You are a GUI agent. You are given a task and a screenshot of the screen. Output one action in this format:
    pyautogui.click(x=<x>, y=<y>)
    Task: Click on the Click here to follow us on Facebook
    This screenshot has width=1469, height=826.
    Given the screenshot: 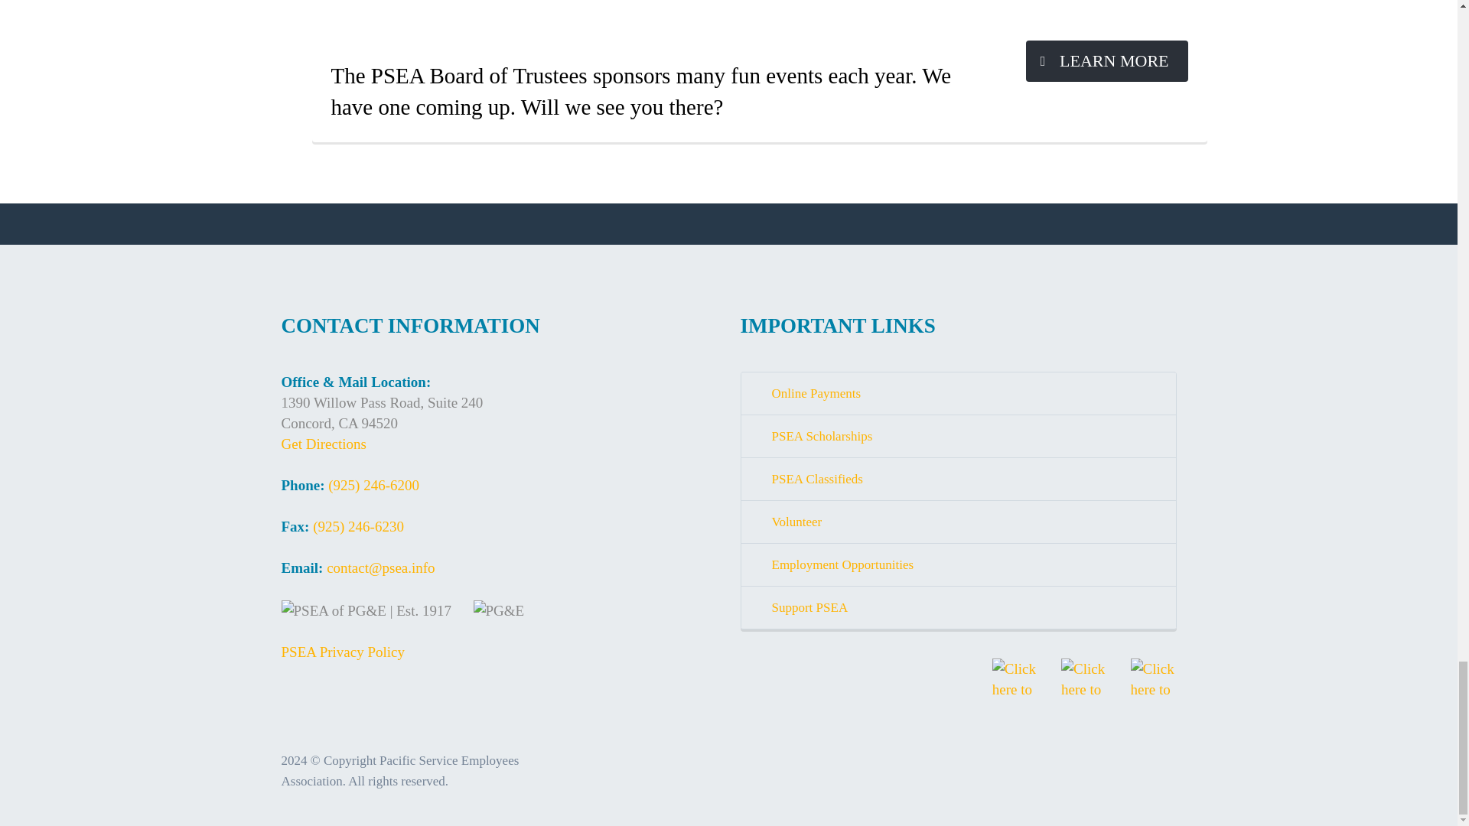 What is the action you would take?
    pyautogui.click(x=1015, y=681)
    